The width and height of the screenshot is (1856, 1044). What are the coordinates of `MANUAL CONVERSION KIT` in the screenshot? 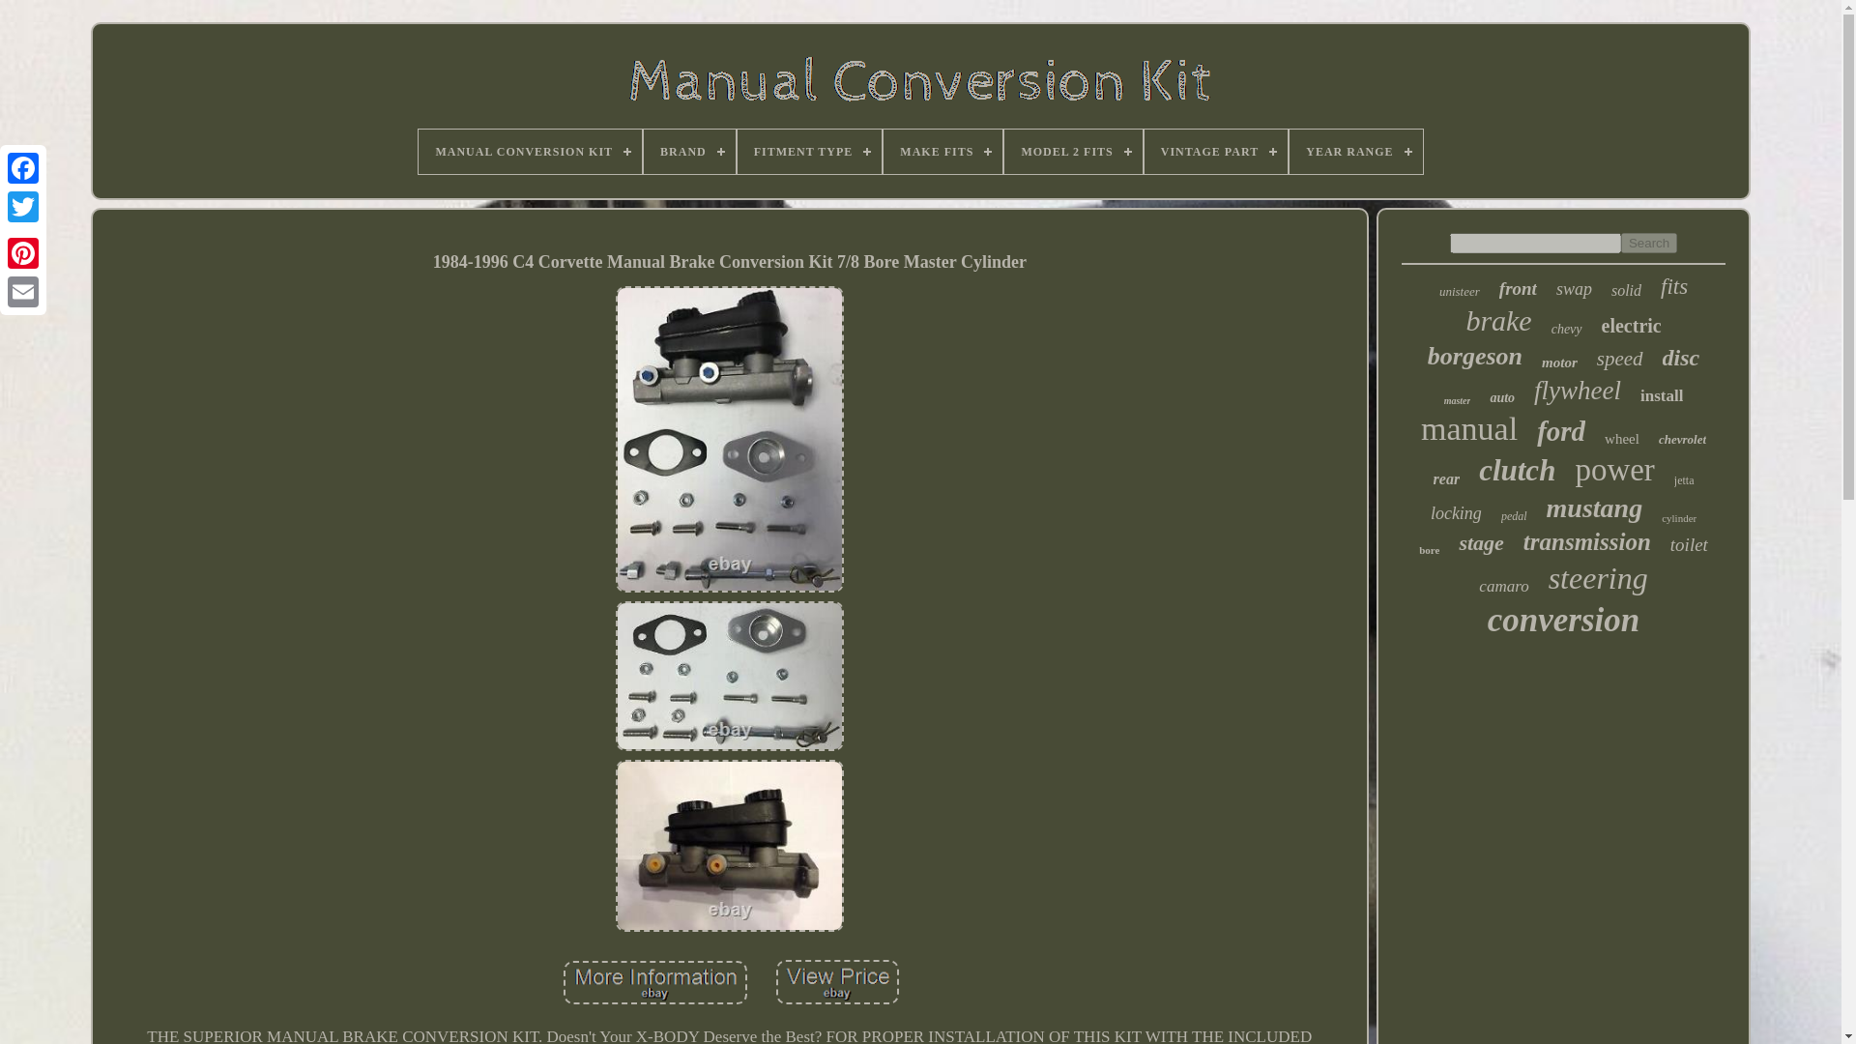 It's located at (530, 151).